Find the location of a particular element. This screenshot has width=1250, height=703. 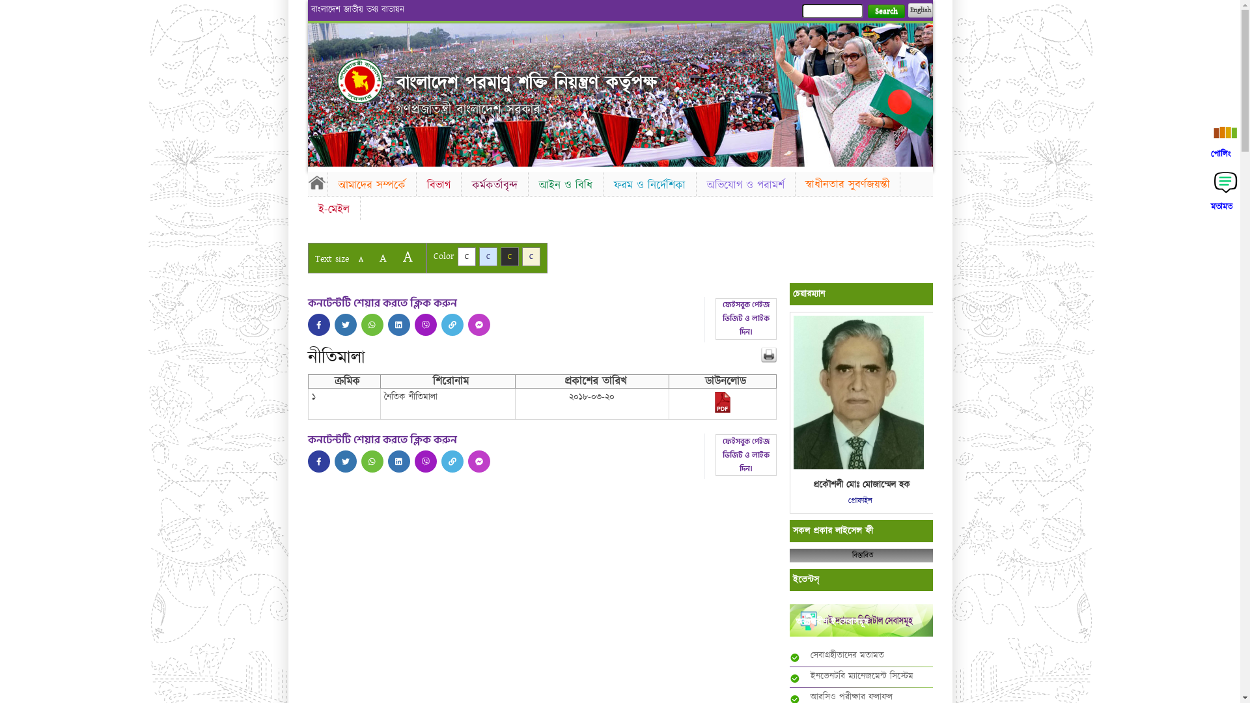

C is located at coordinates (488, 256).